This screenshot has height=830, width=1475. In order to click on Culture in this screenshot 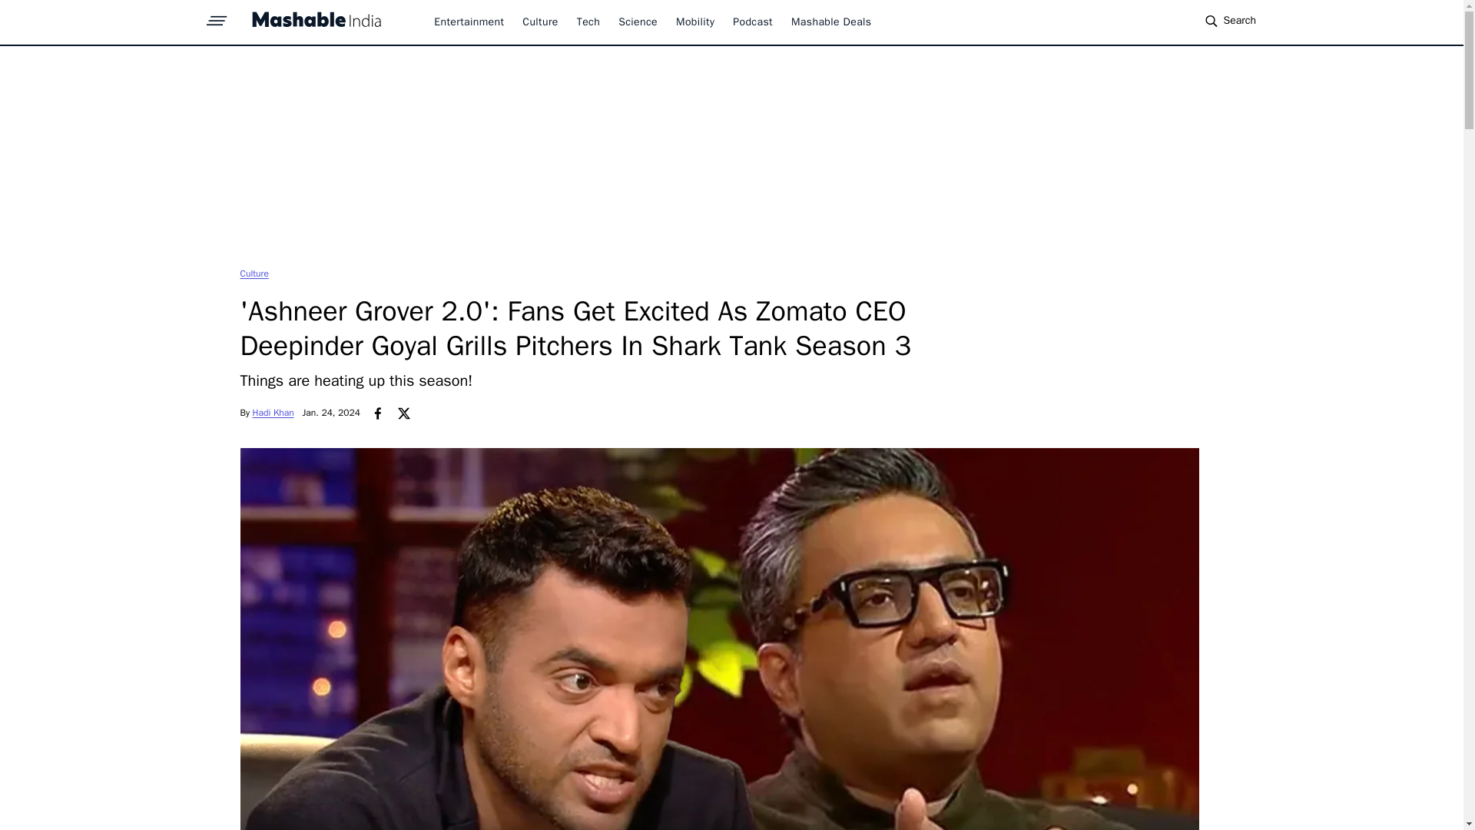, I will do `click(254, 273)`.